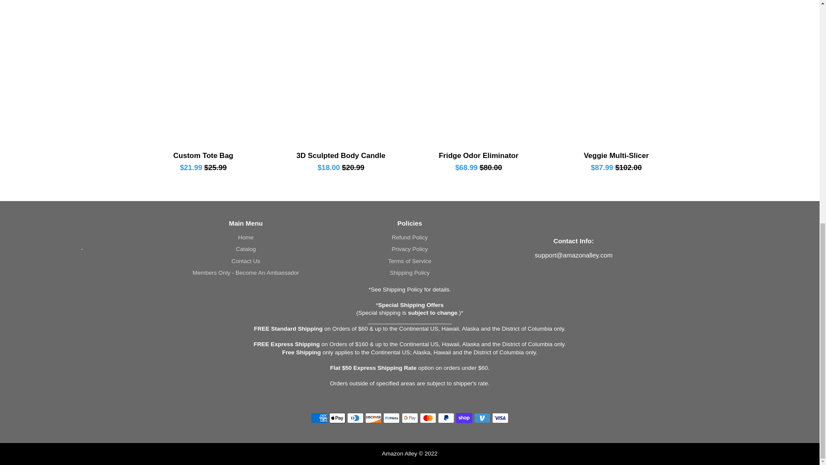 The height and width of the screenshot is (465, 826). I want to click on Shop Pay, so click(464, 418).